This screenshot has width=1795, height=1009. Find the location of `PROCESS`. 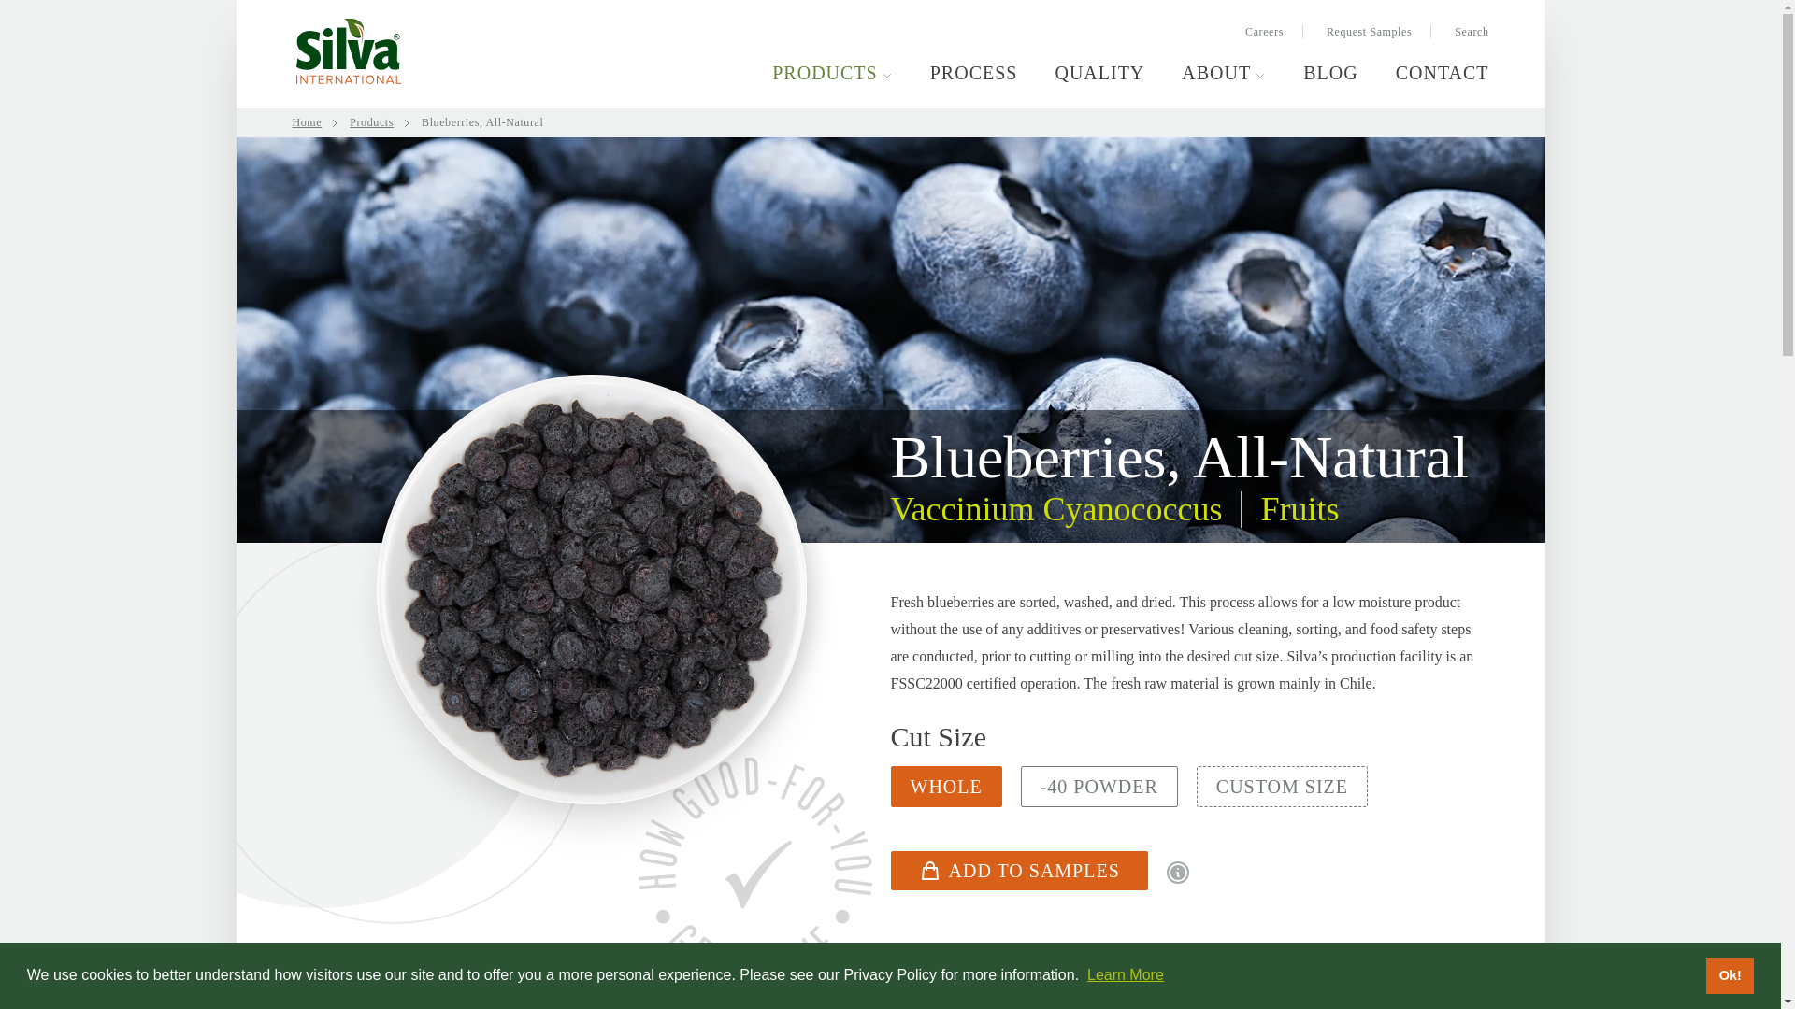

PROCESS is located at coordinates (973, 72).